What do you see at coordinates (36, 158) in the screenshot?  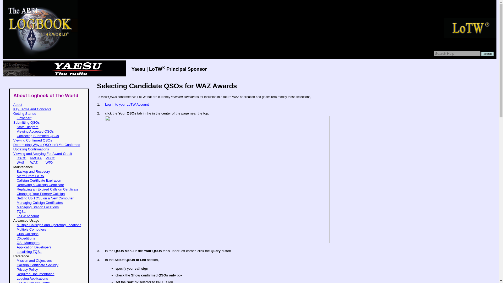 I see `NPOTA` at bounding box center [36, 158].